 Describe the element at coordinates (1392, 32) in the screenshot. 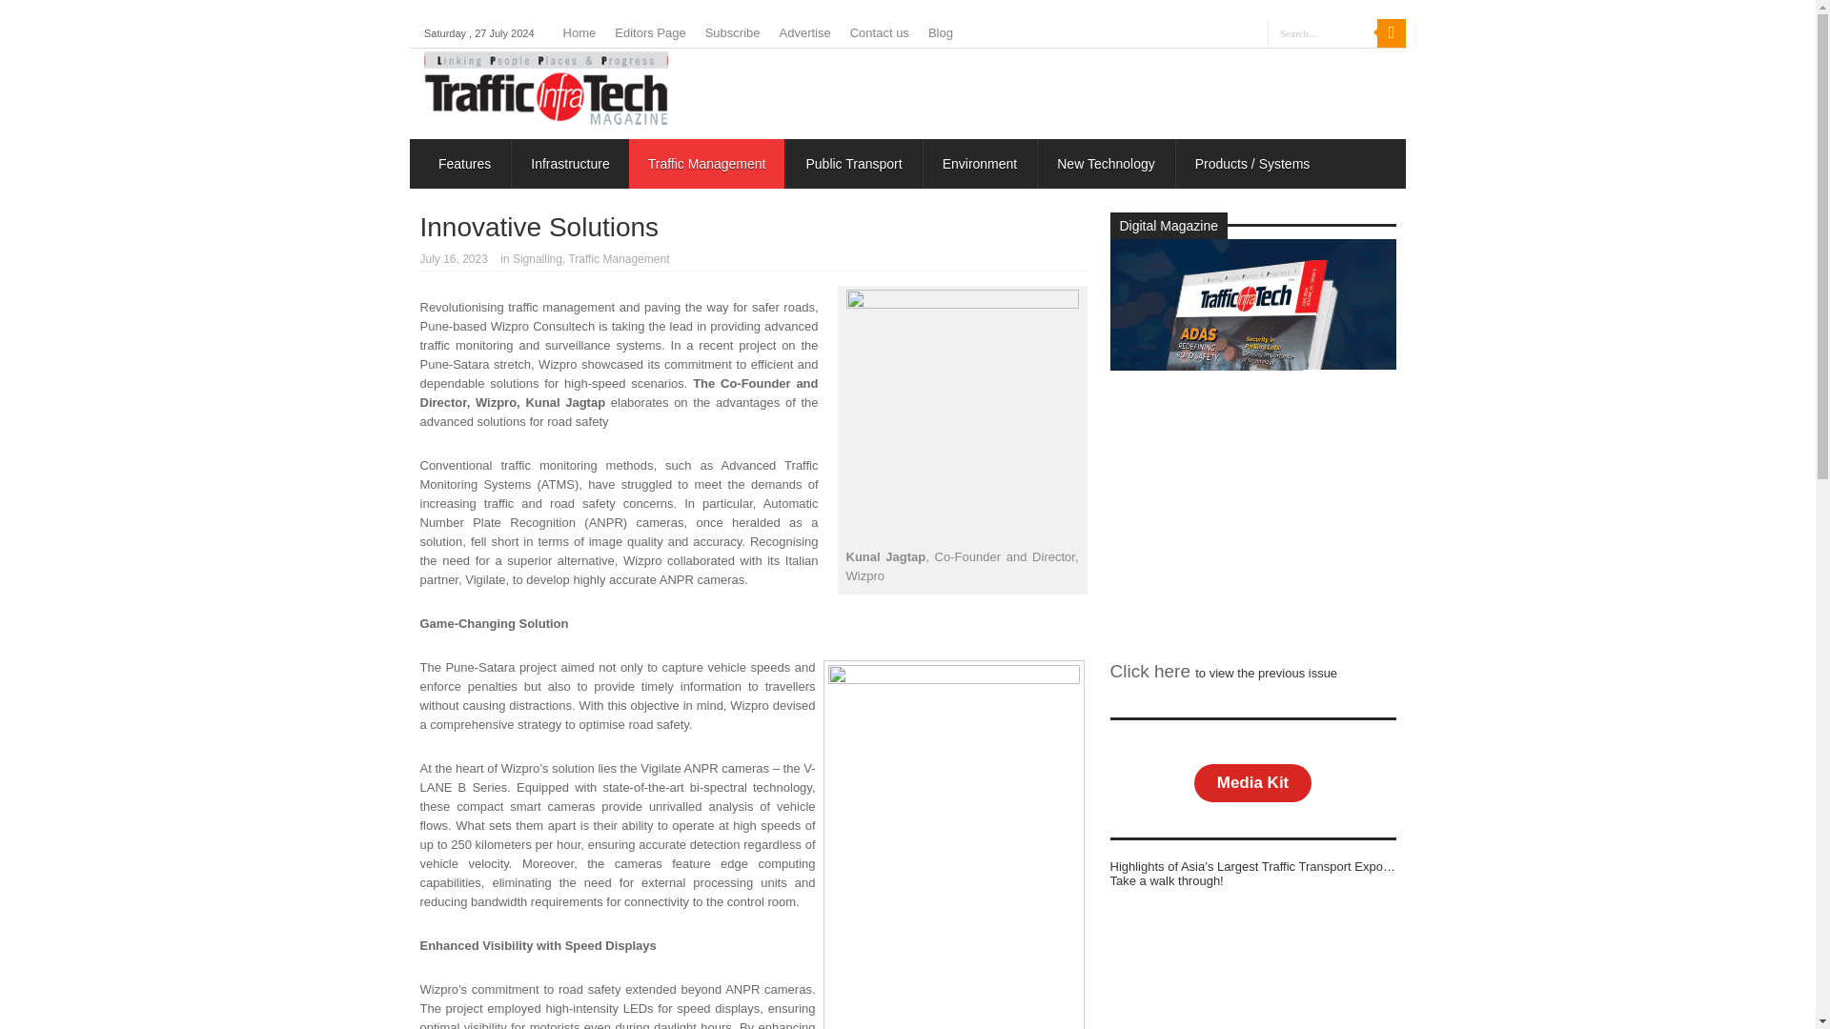

I see `Search` at that location.